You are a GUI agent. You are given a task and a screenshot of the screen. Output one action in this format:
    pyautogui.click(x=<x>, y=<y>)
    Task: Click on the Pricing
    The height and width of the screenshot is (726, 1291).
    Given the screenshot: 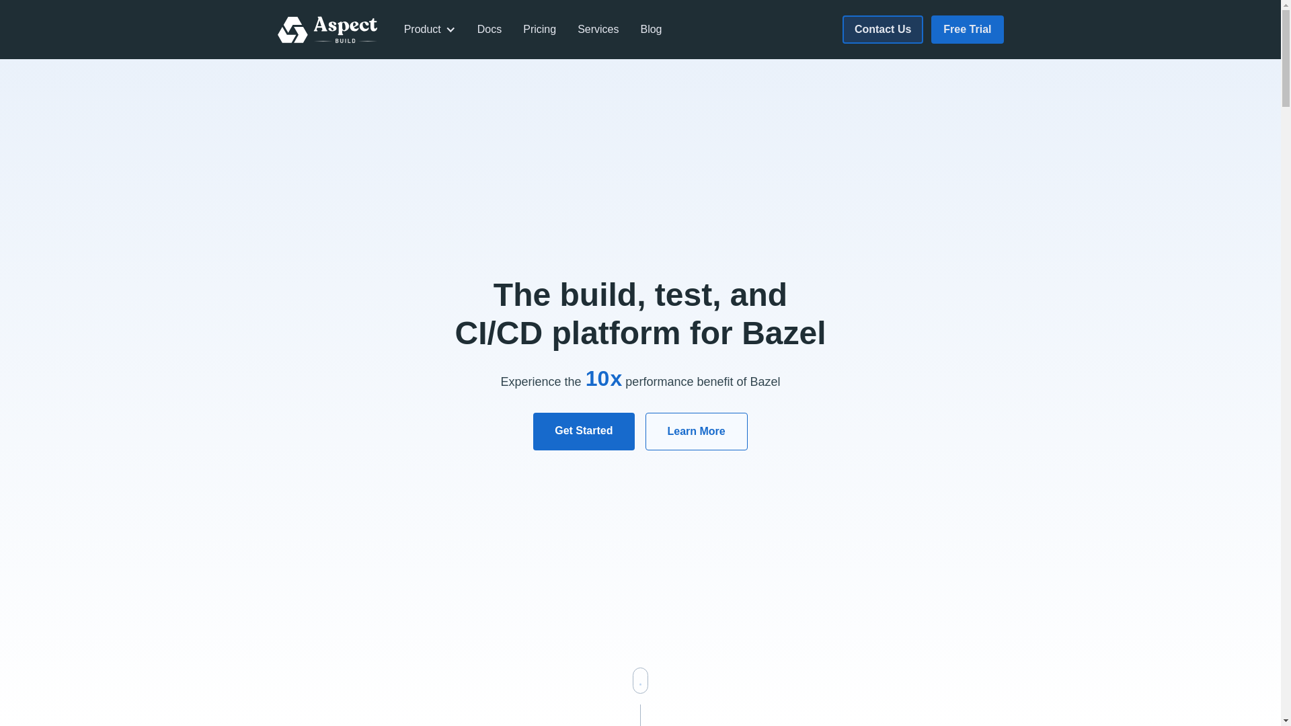 What is the action you would take?
    pyautogui.click(x=539, y=30)
    